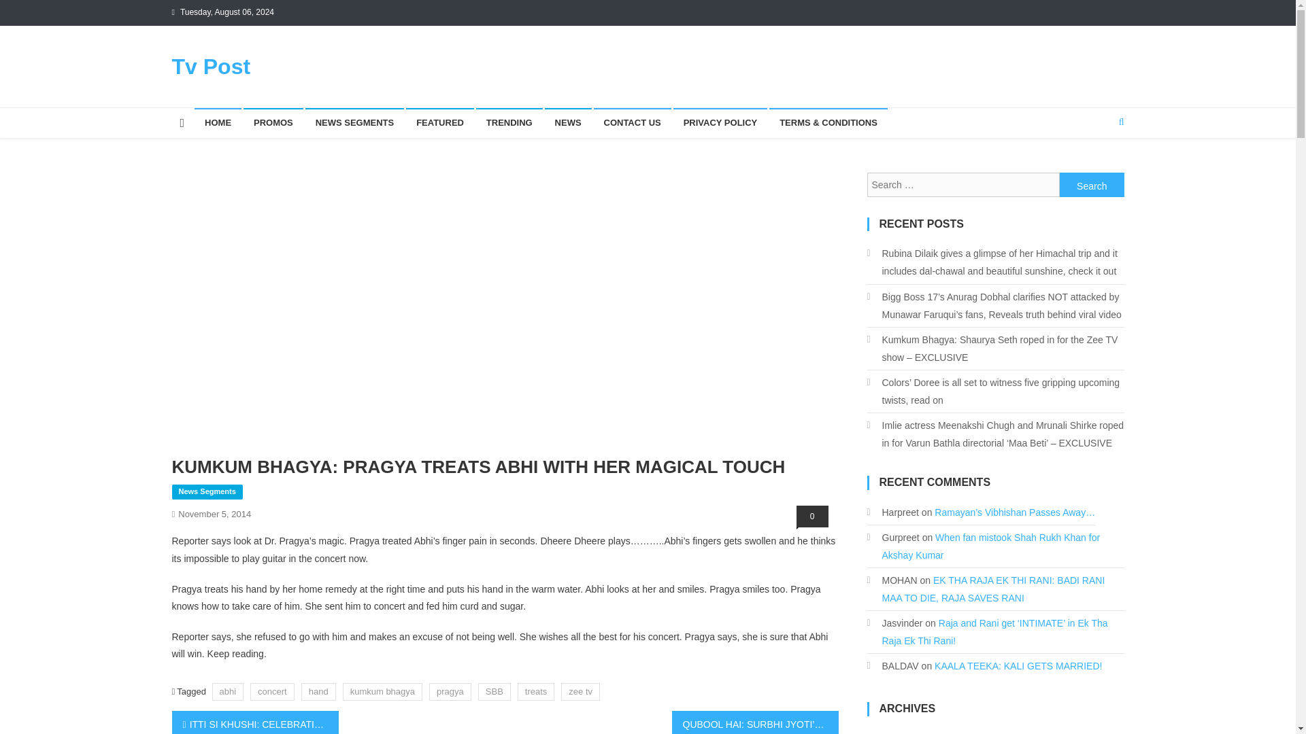  What do you see at coordinates (1095, 167) in the screenshot?
I see `Search` at bounding box center [1095, 167].